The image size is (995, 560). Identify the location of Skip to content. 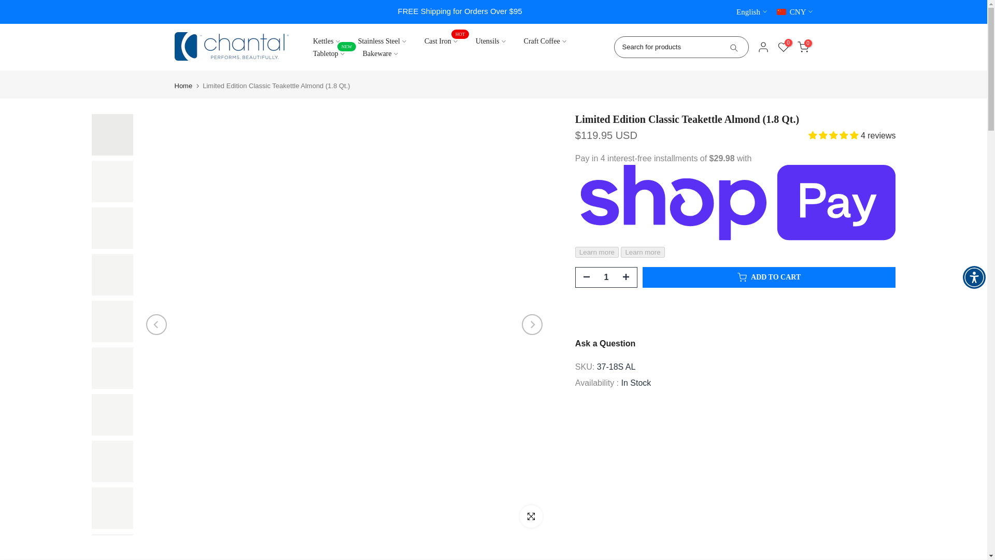
(7, 5).